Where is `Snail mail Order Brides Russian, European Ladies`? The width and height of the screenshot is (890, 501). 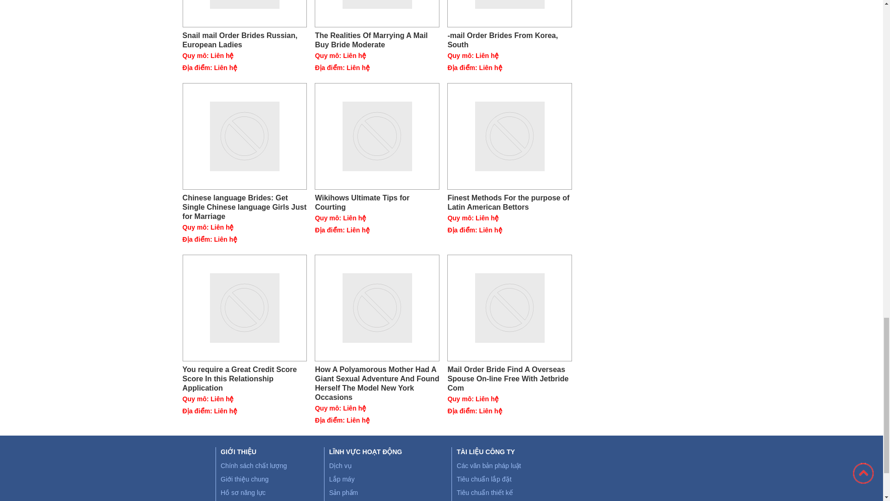 Snail mail Order Brides Russian, European Ladies is located at coordinates (245, 14).